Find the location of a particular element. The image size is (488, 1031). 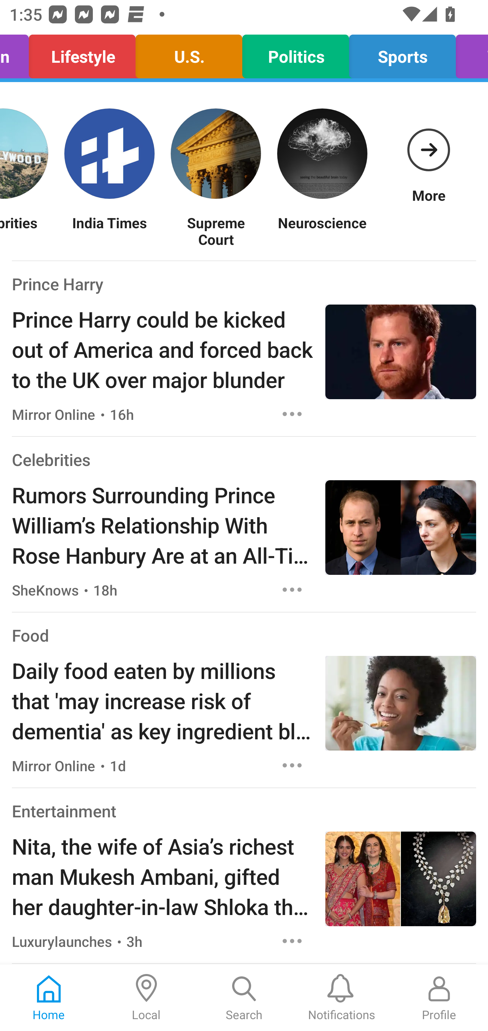

More is located at coordinates (428, 153).